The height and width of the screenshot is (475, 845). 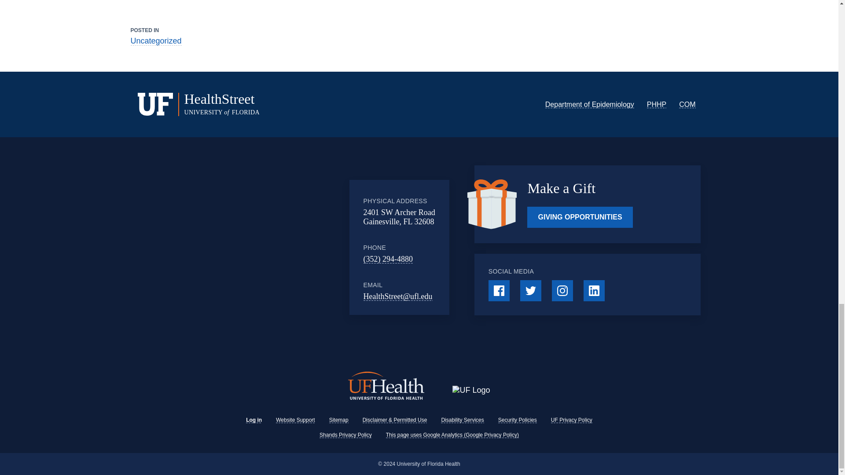 I want to click on COM, so click(x=687, y=104).